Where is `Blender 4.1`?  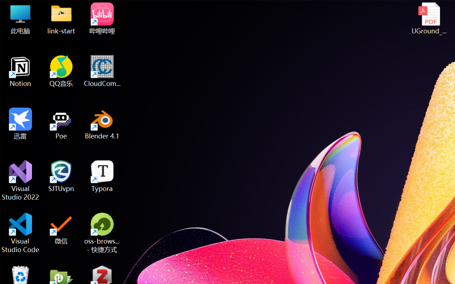 Blender 4.1 is located at coordinates (102, 124).